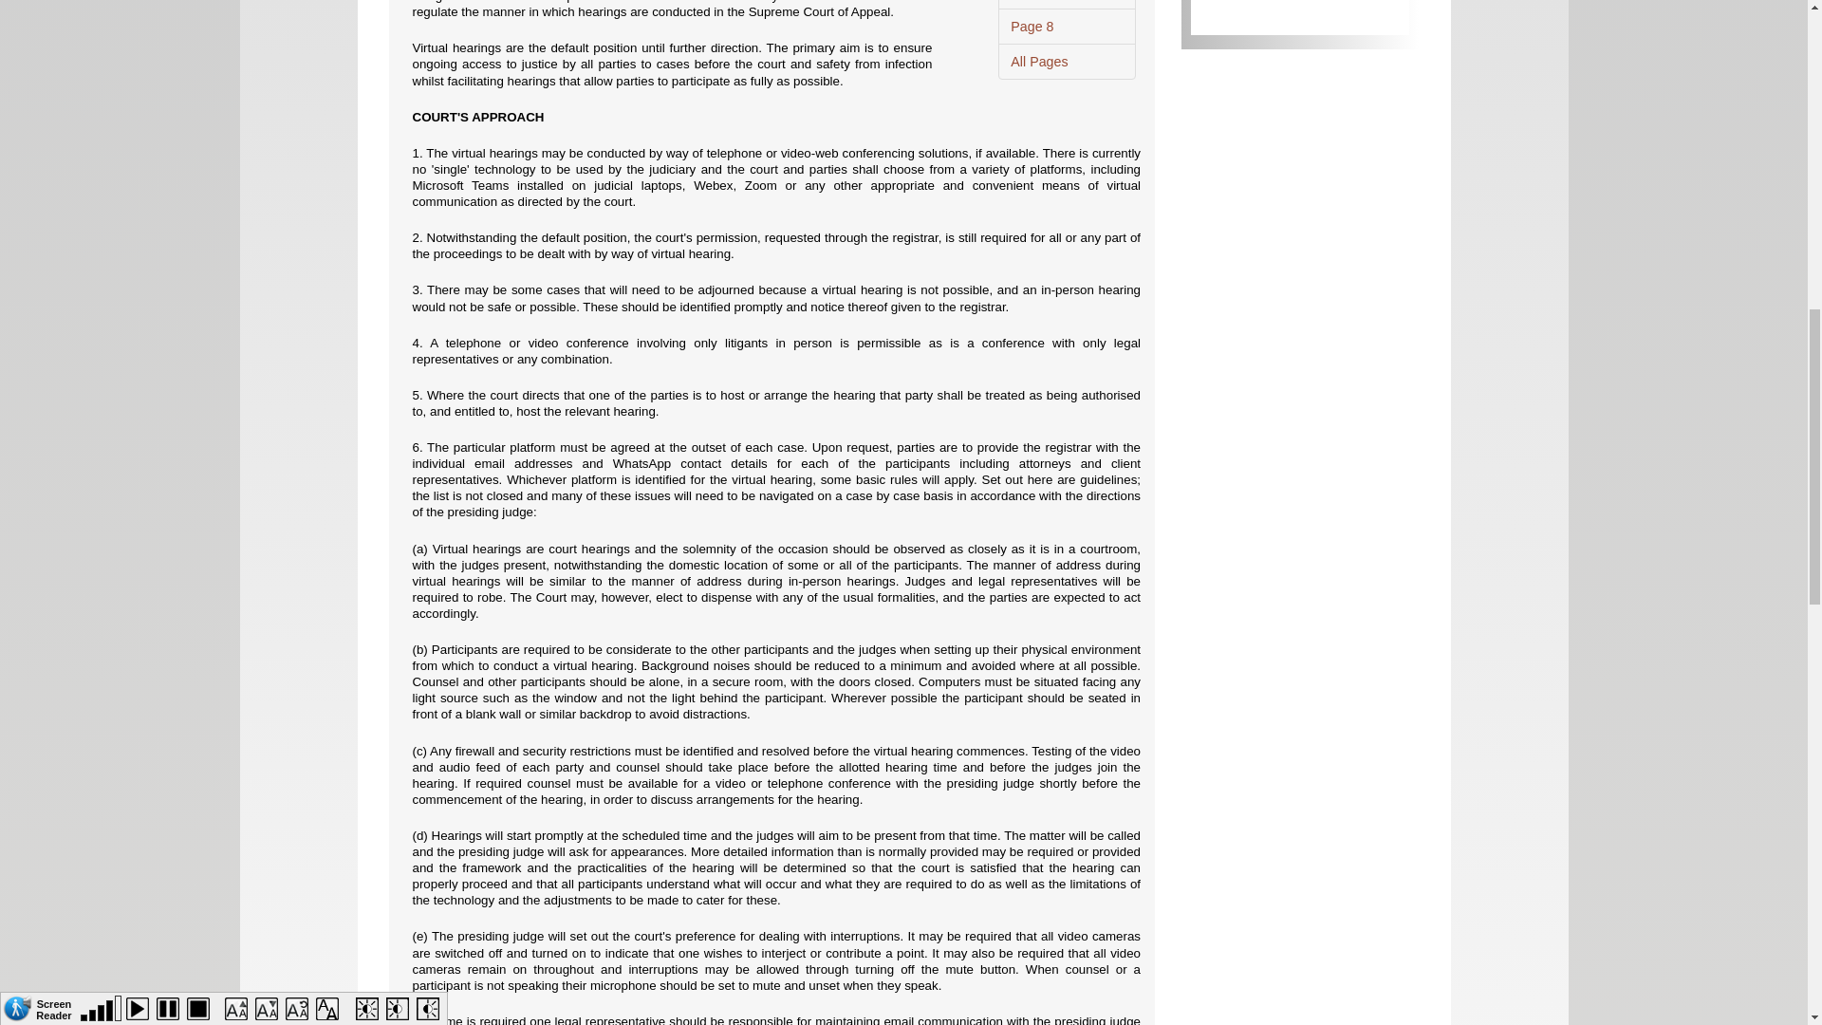 The image size is (1822, 1025). What do you see at coordinates (1067, 27) in the screenshot?
I see `Page 8` at bounding box center [1067, 27].